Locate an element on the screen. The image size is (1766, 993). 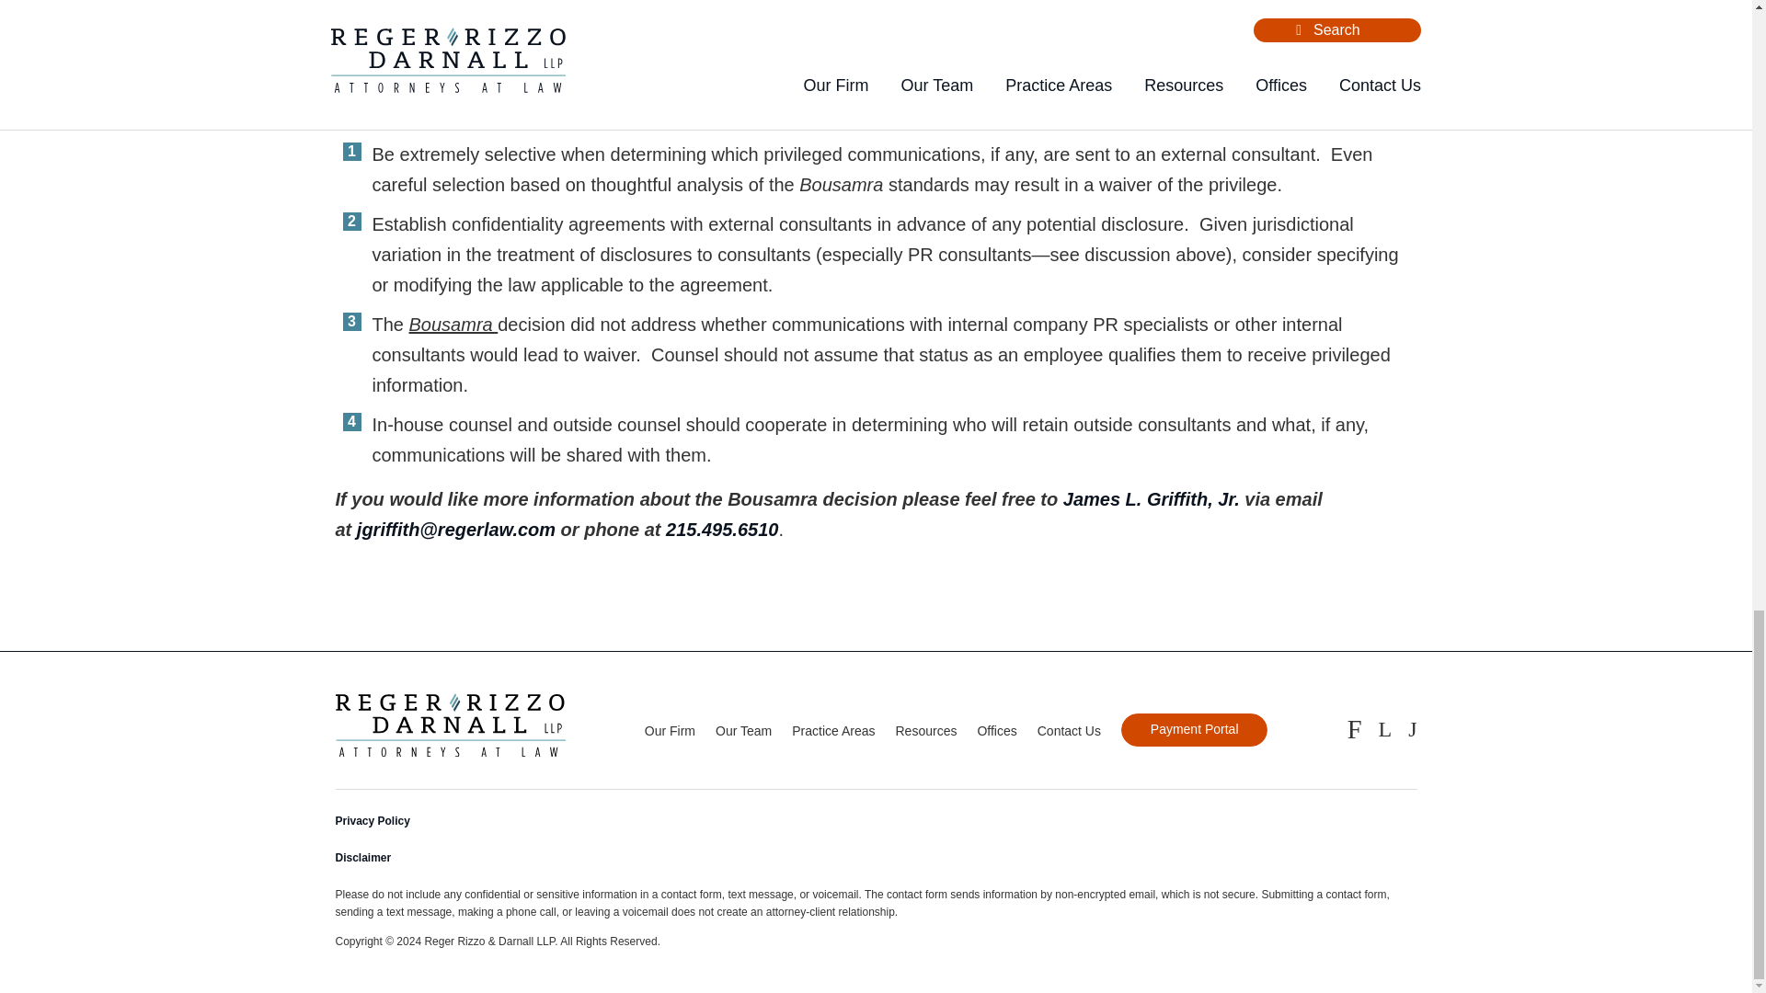
Our Team is located at coordinates (743, 731).